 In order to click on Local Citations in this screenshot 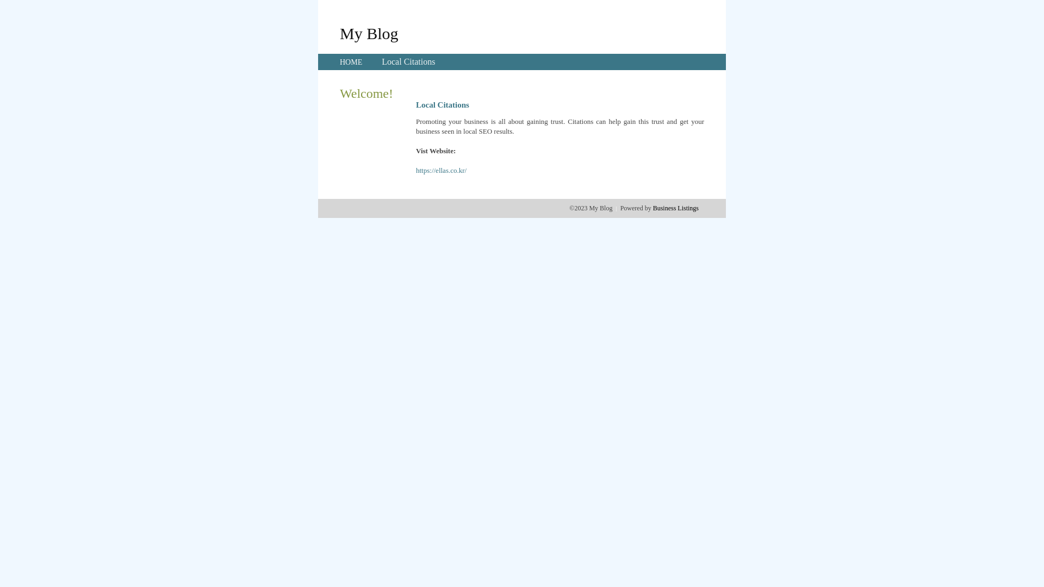, I will do `click(408, 62)`.